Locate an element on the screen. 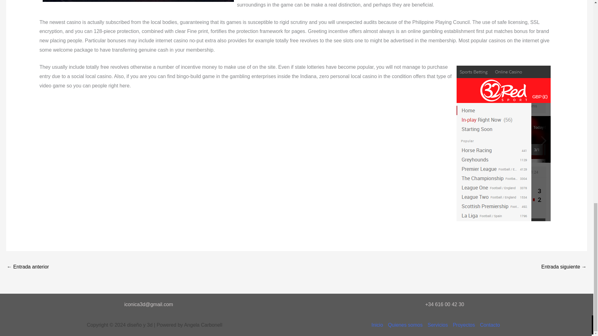  Servicios is located at coordinates (438, 325).